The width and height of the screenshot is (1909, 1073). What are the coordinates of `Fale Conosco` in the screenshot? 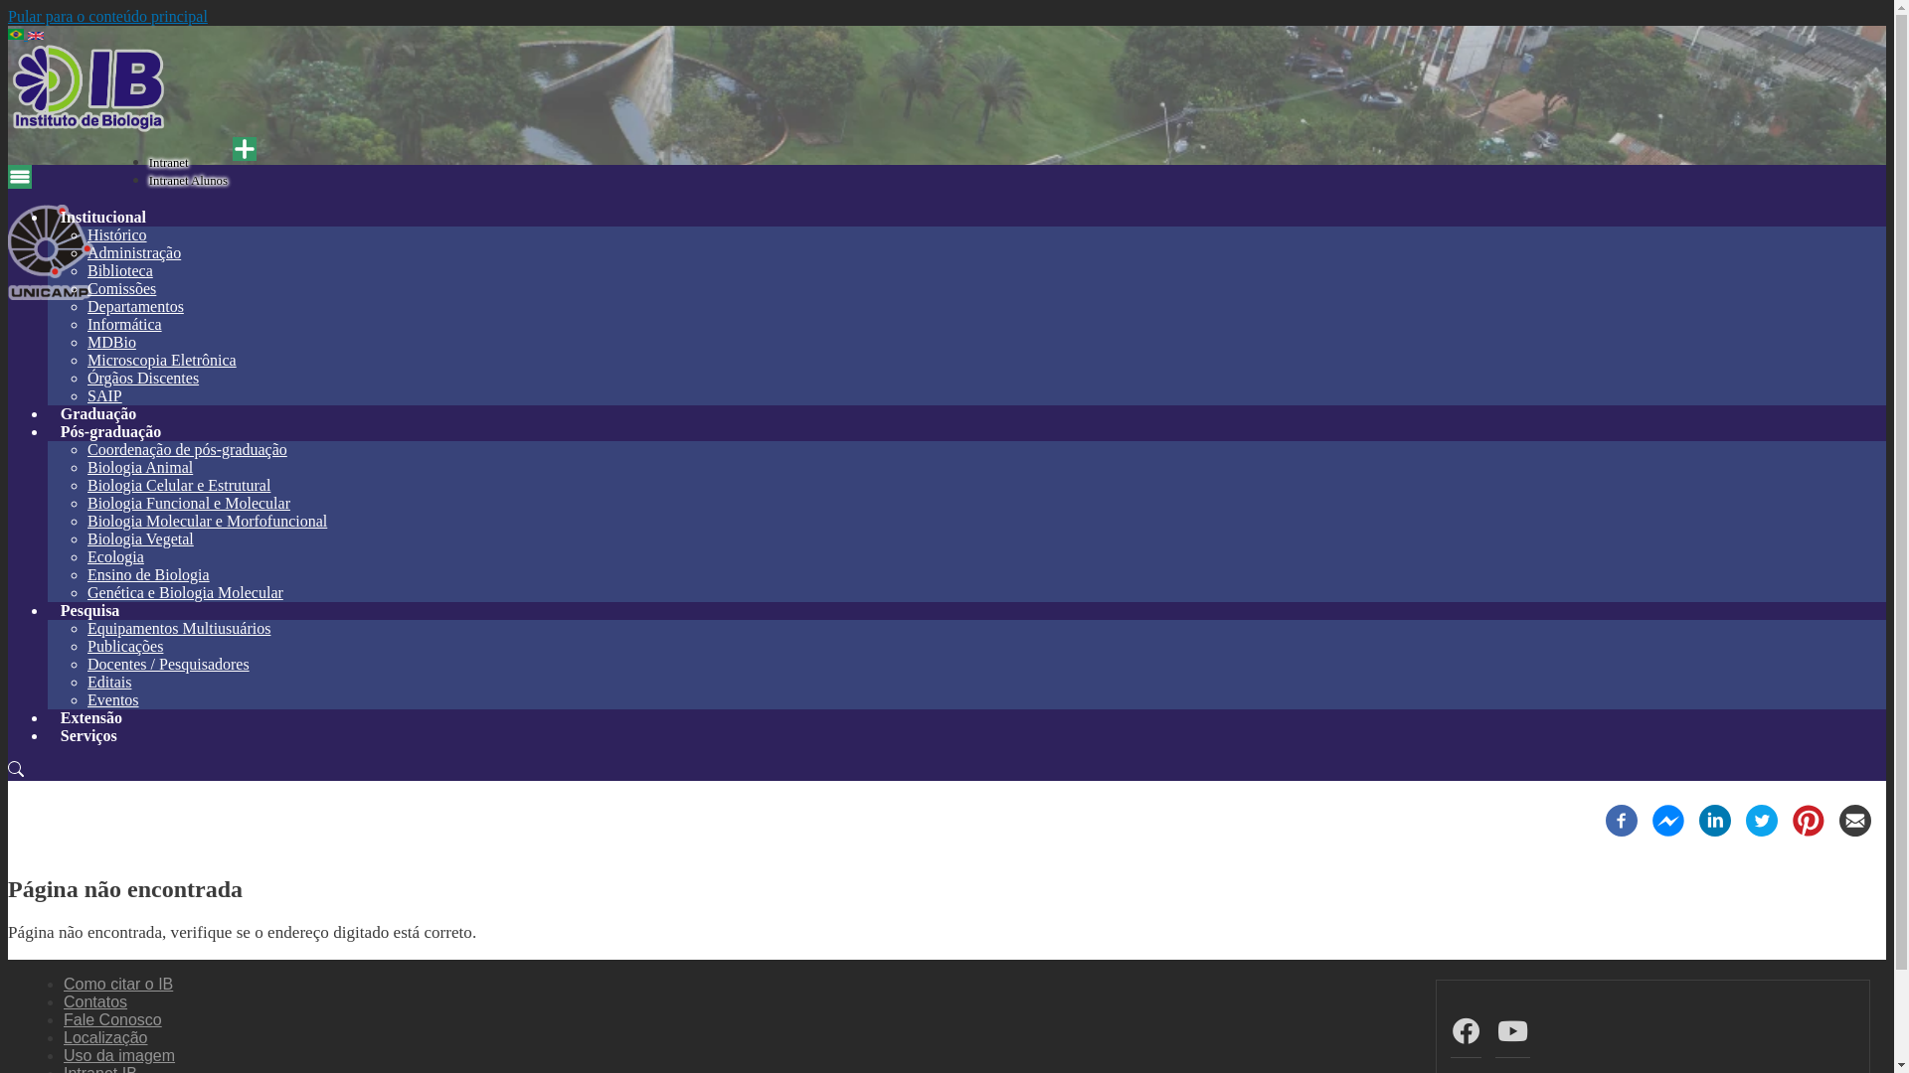 It's located at (113, 1019).